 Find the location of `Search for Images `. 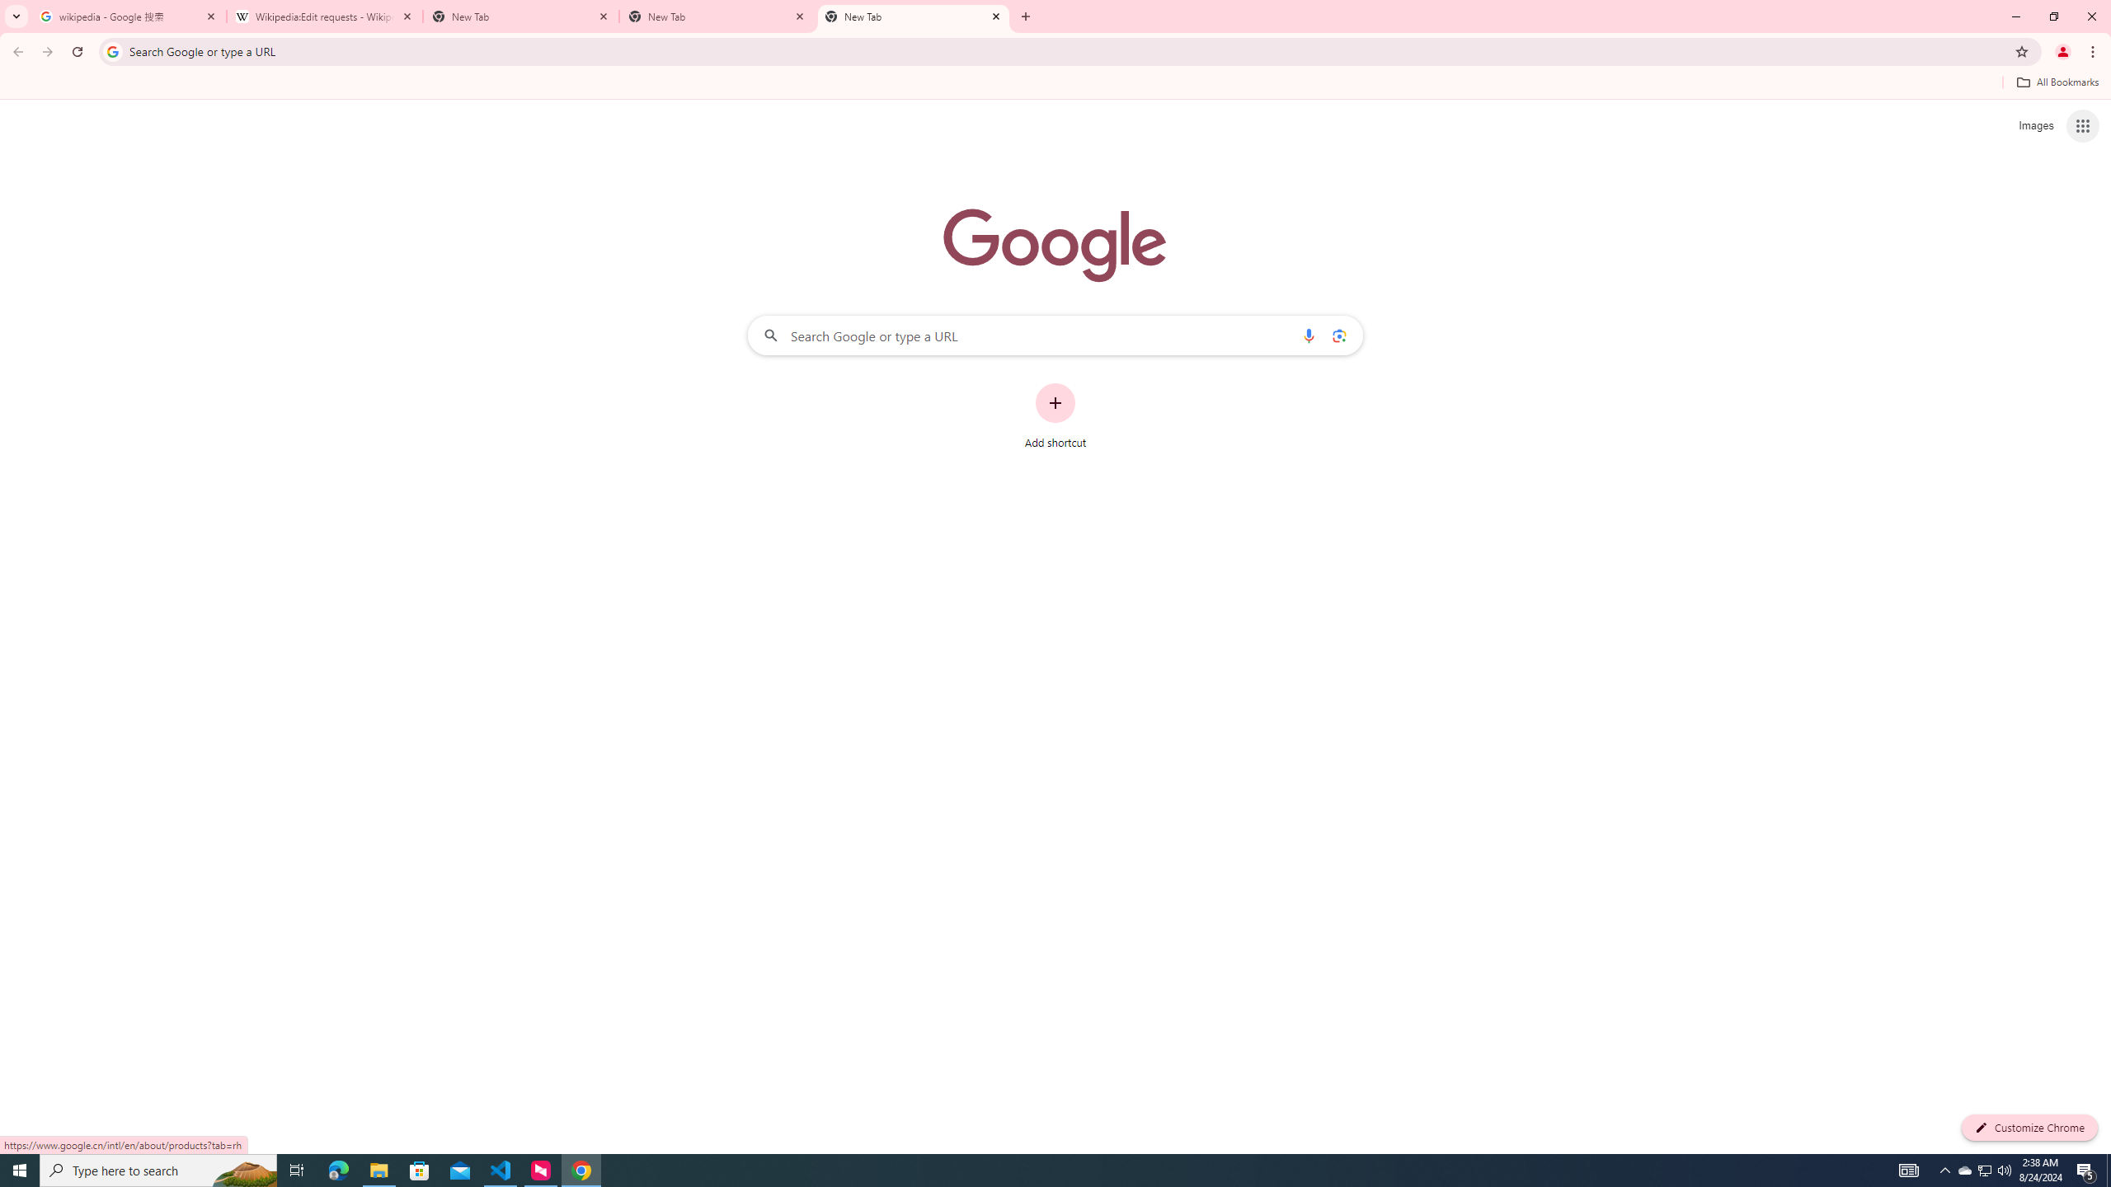

Search for Images  is located at coordinates (2035, 126).